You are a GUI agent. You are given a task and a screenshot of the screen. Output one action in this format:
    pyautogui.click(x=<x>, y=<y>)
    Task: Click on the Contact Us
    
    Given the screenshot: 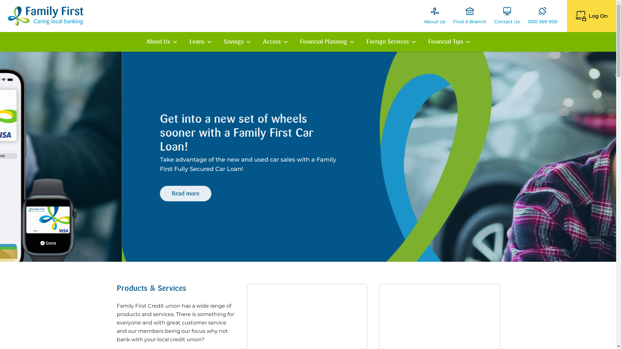 What is the action you would take?
    pyautogui.click(x=507, y=16)
    